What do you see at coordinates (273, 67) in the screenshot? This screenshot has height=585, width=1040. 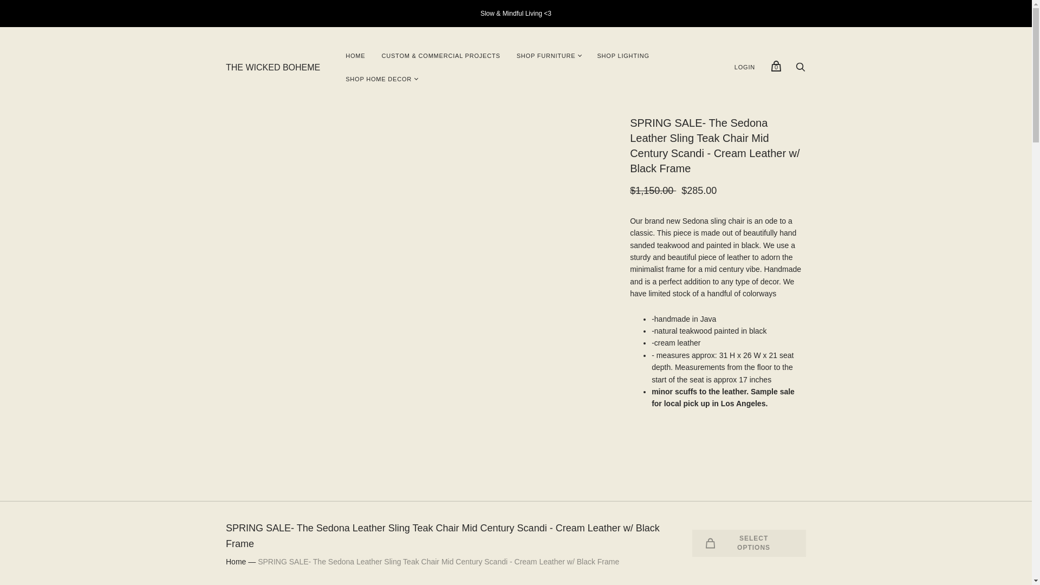 I see `THE WICKED BOHEME` at bounding box center [273, 67].